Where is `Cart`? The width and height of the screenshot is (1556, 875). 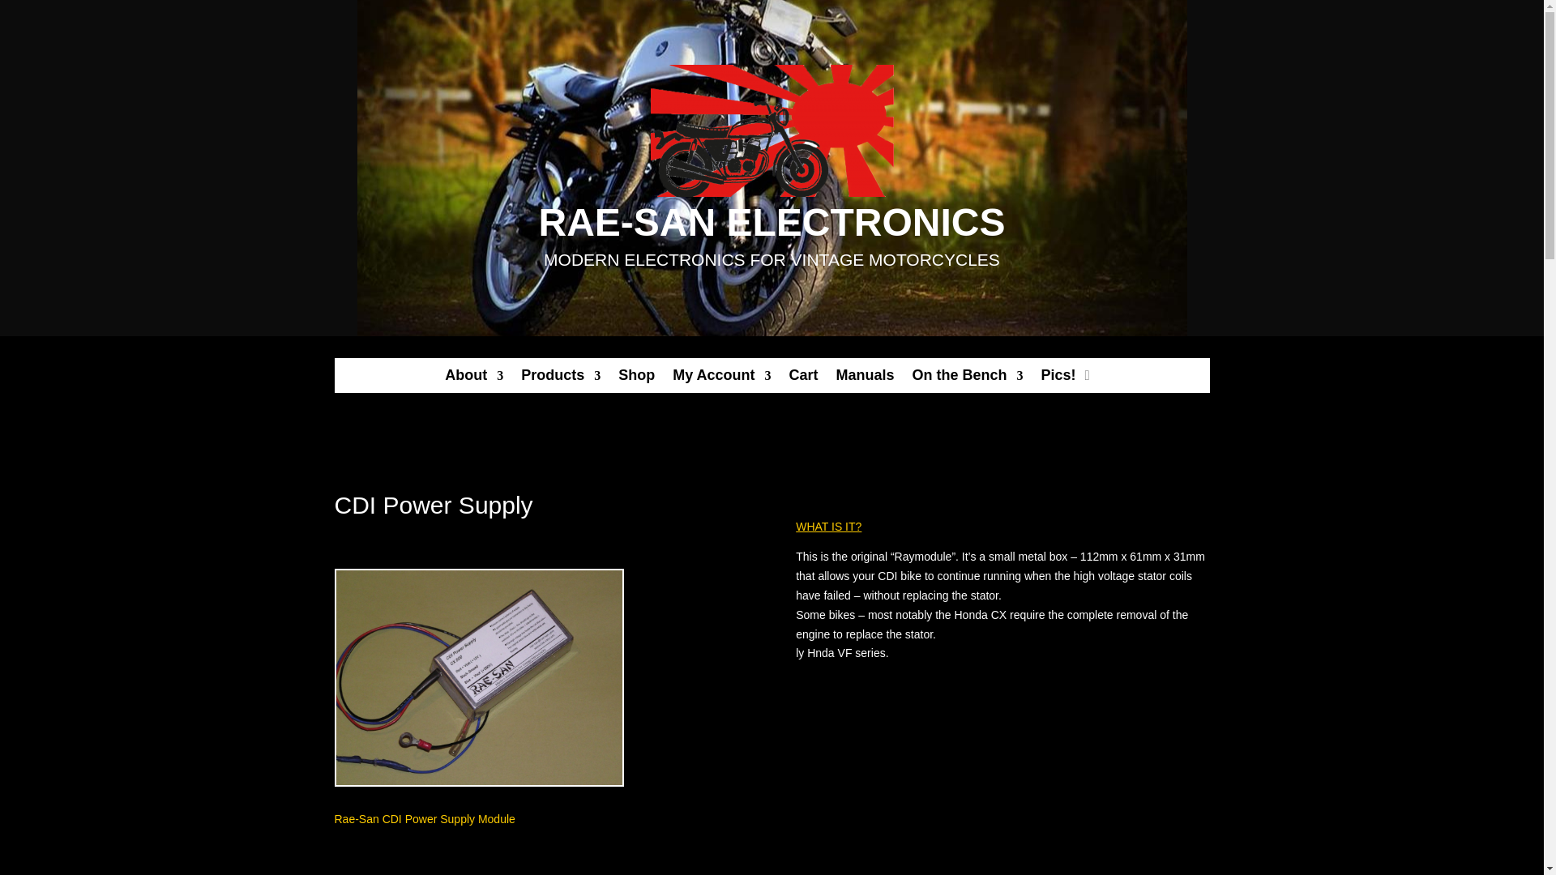 Cart is located at coordinates (803, 378).